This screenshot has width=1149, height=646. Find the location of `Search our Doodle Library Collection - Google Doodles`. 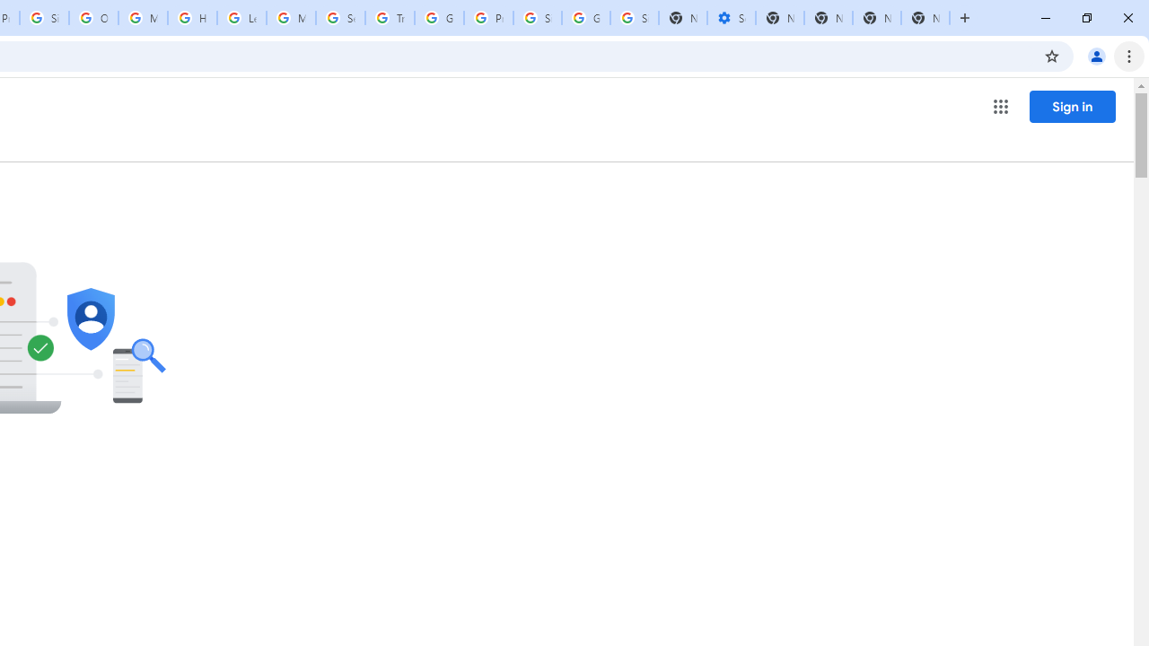

Search our Doodle Library Collection - Google Doodles is located at coordinates (341, 18).